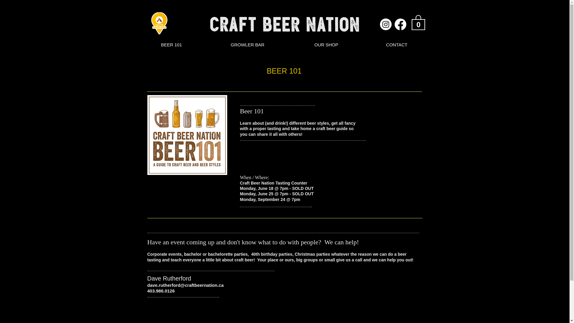 Image resolution: width=574 pixels, height=323 pixels. What do you see at coordinates (326, 45) in the screenshot?
I see `OUR SHOP` at bounding box center [326, 45].